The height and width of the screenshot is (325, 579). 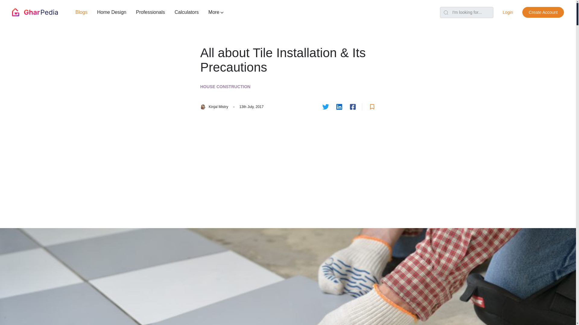 I want to click on Facebook, so click(x=353, y=107).